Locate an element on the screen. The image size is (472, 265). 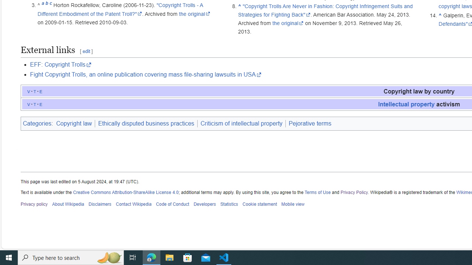
Creative Commons Attribution-ShareAlike License 4.0 is located at coordinates (126, 192).